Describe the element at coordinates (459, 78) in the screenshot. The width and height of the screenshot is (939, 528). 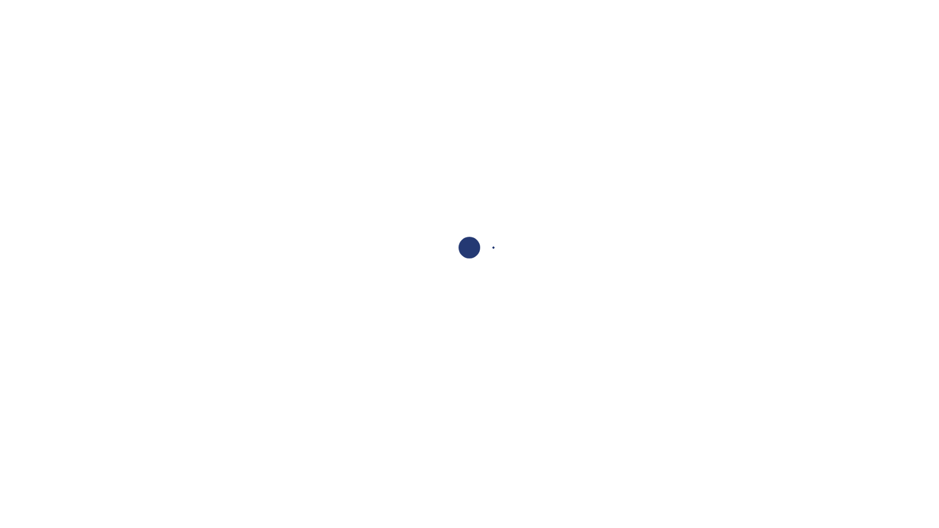
I see `SHOP BY COLOUR` at that location.